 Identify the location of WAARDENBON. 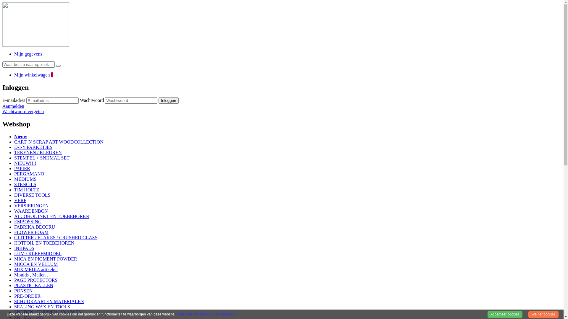
(31, 211).